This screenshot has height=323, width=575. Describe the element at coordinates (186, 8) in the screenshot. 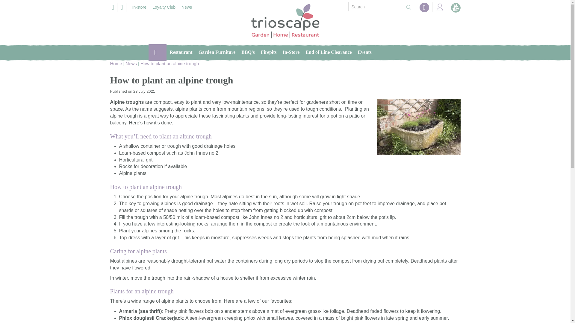

I see `News` at that location.